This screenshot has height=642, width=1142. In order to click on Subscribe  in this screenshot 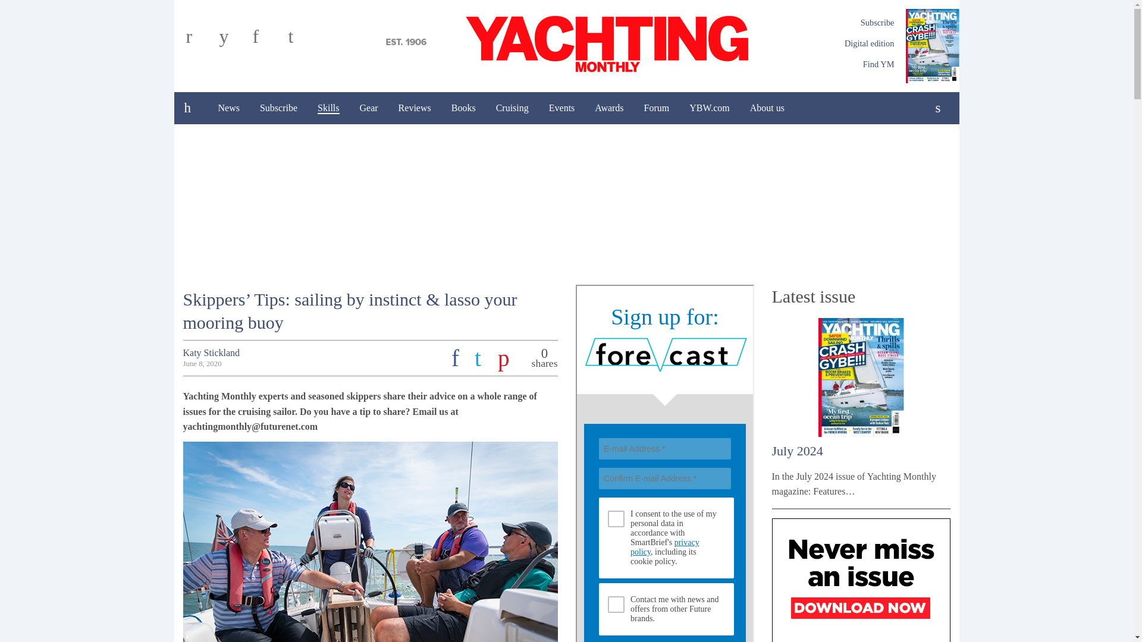, I will do `click(877, 23)`.